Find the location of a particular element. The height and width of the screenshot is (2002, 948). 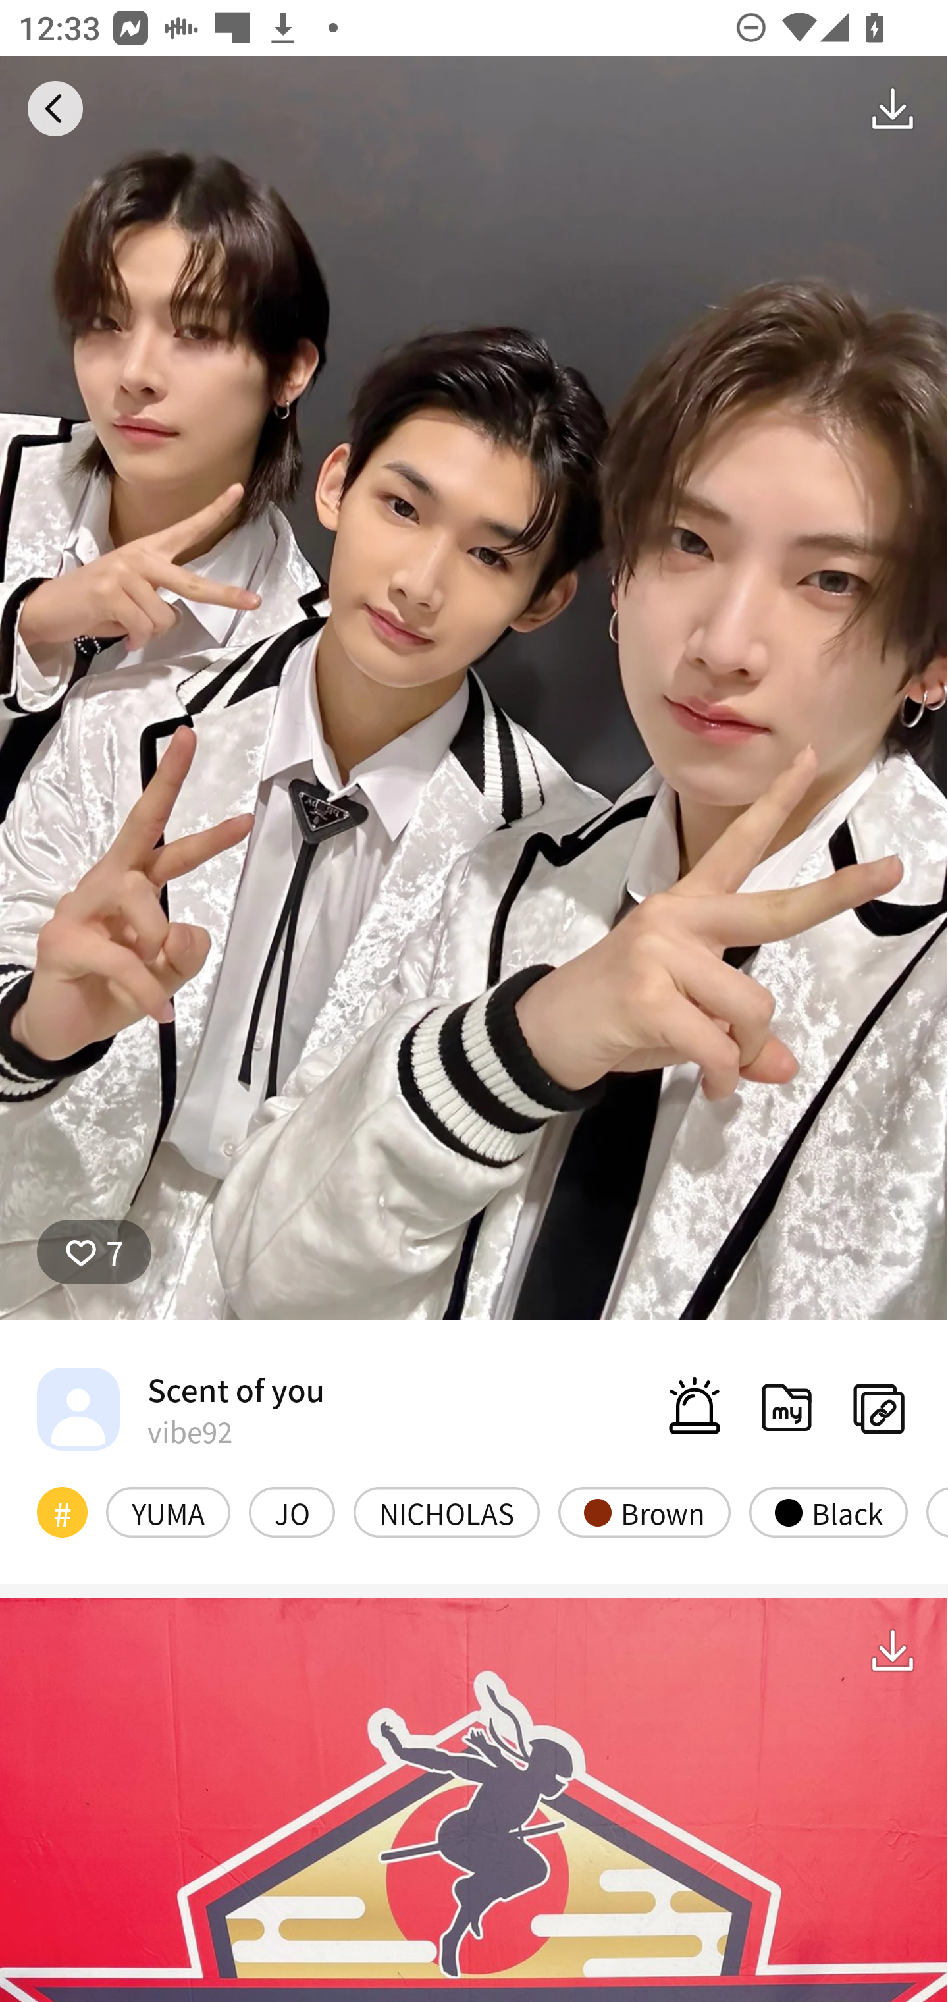

Brown is located at coordinates (645, 1512).